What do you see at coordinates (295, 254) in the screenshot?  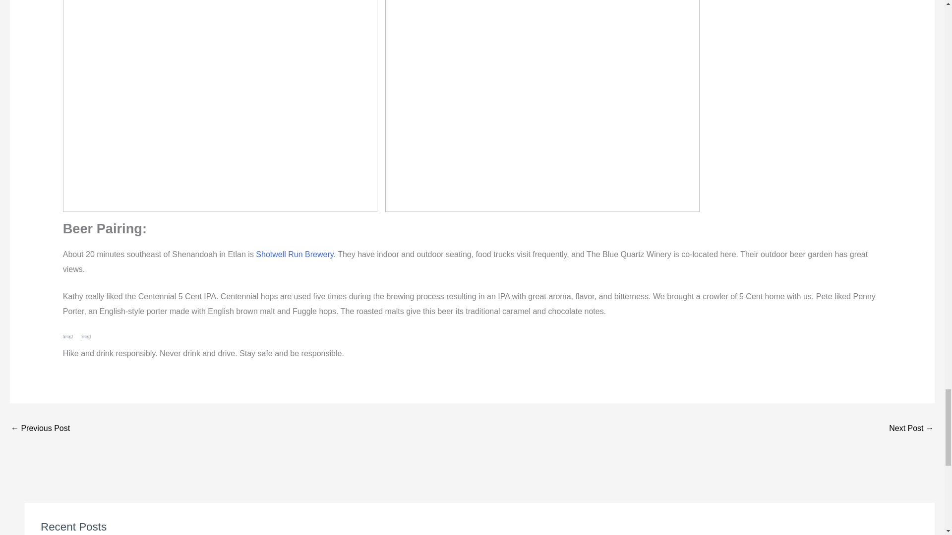 I see `Shotwell Run Brewery` at bounding box center [295, 254].